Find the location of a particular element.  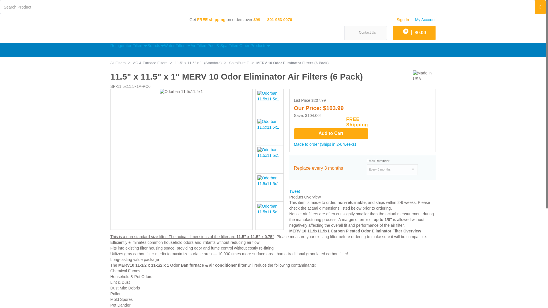

Refrigerator Filters is located at coordinates (128, 46).